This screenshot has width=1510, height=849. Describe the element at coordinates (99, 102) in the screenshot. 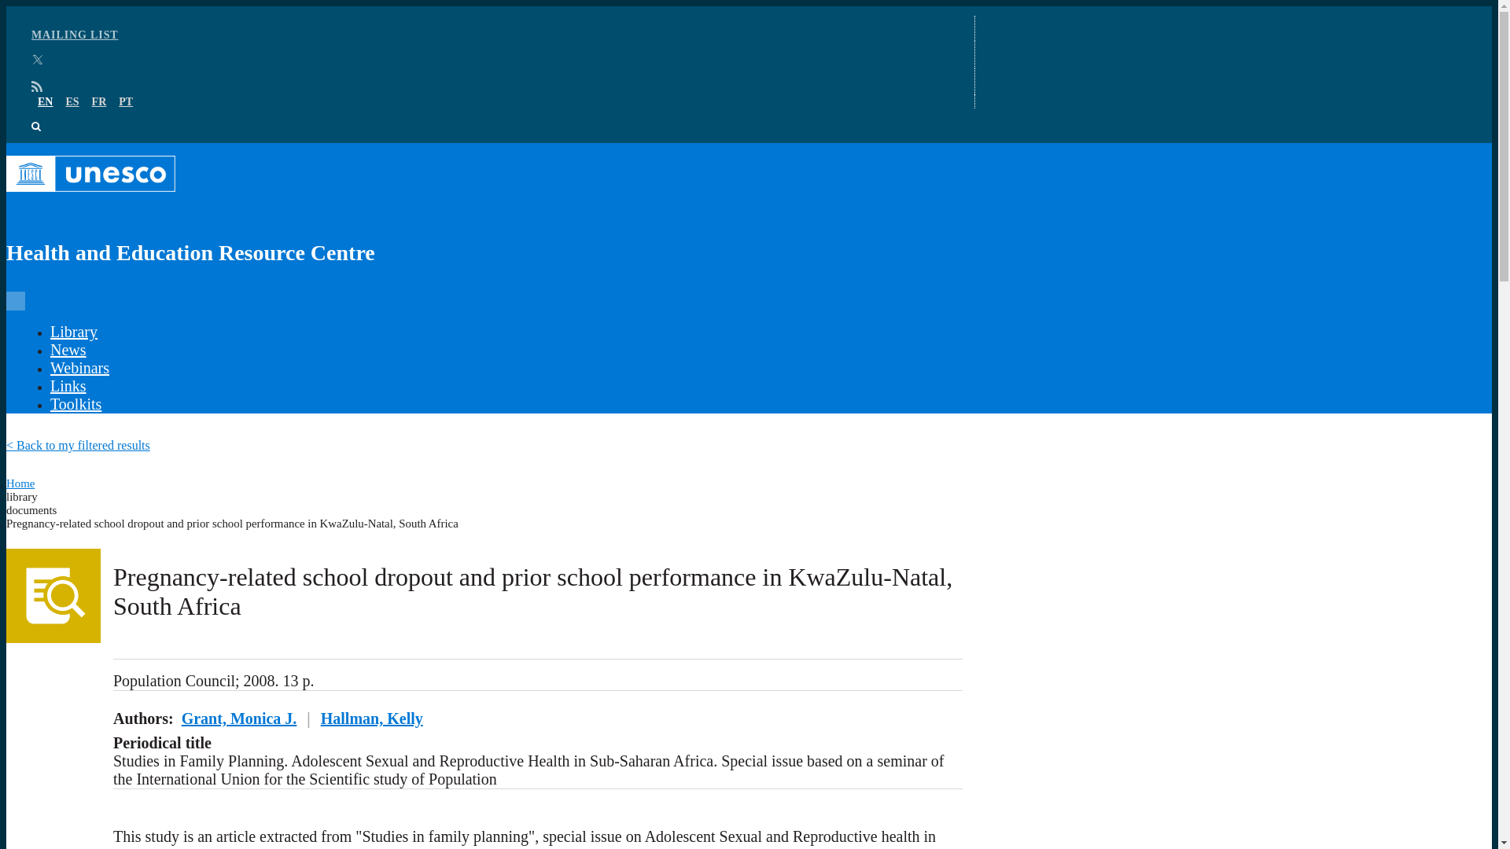

I see `FR` at that location.